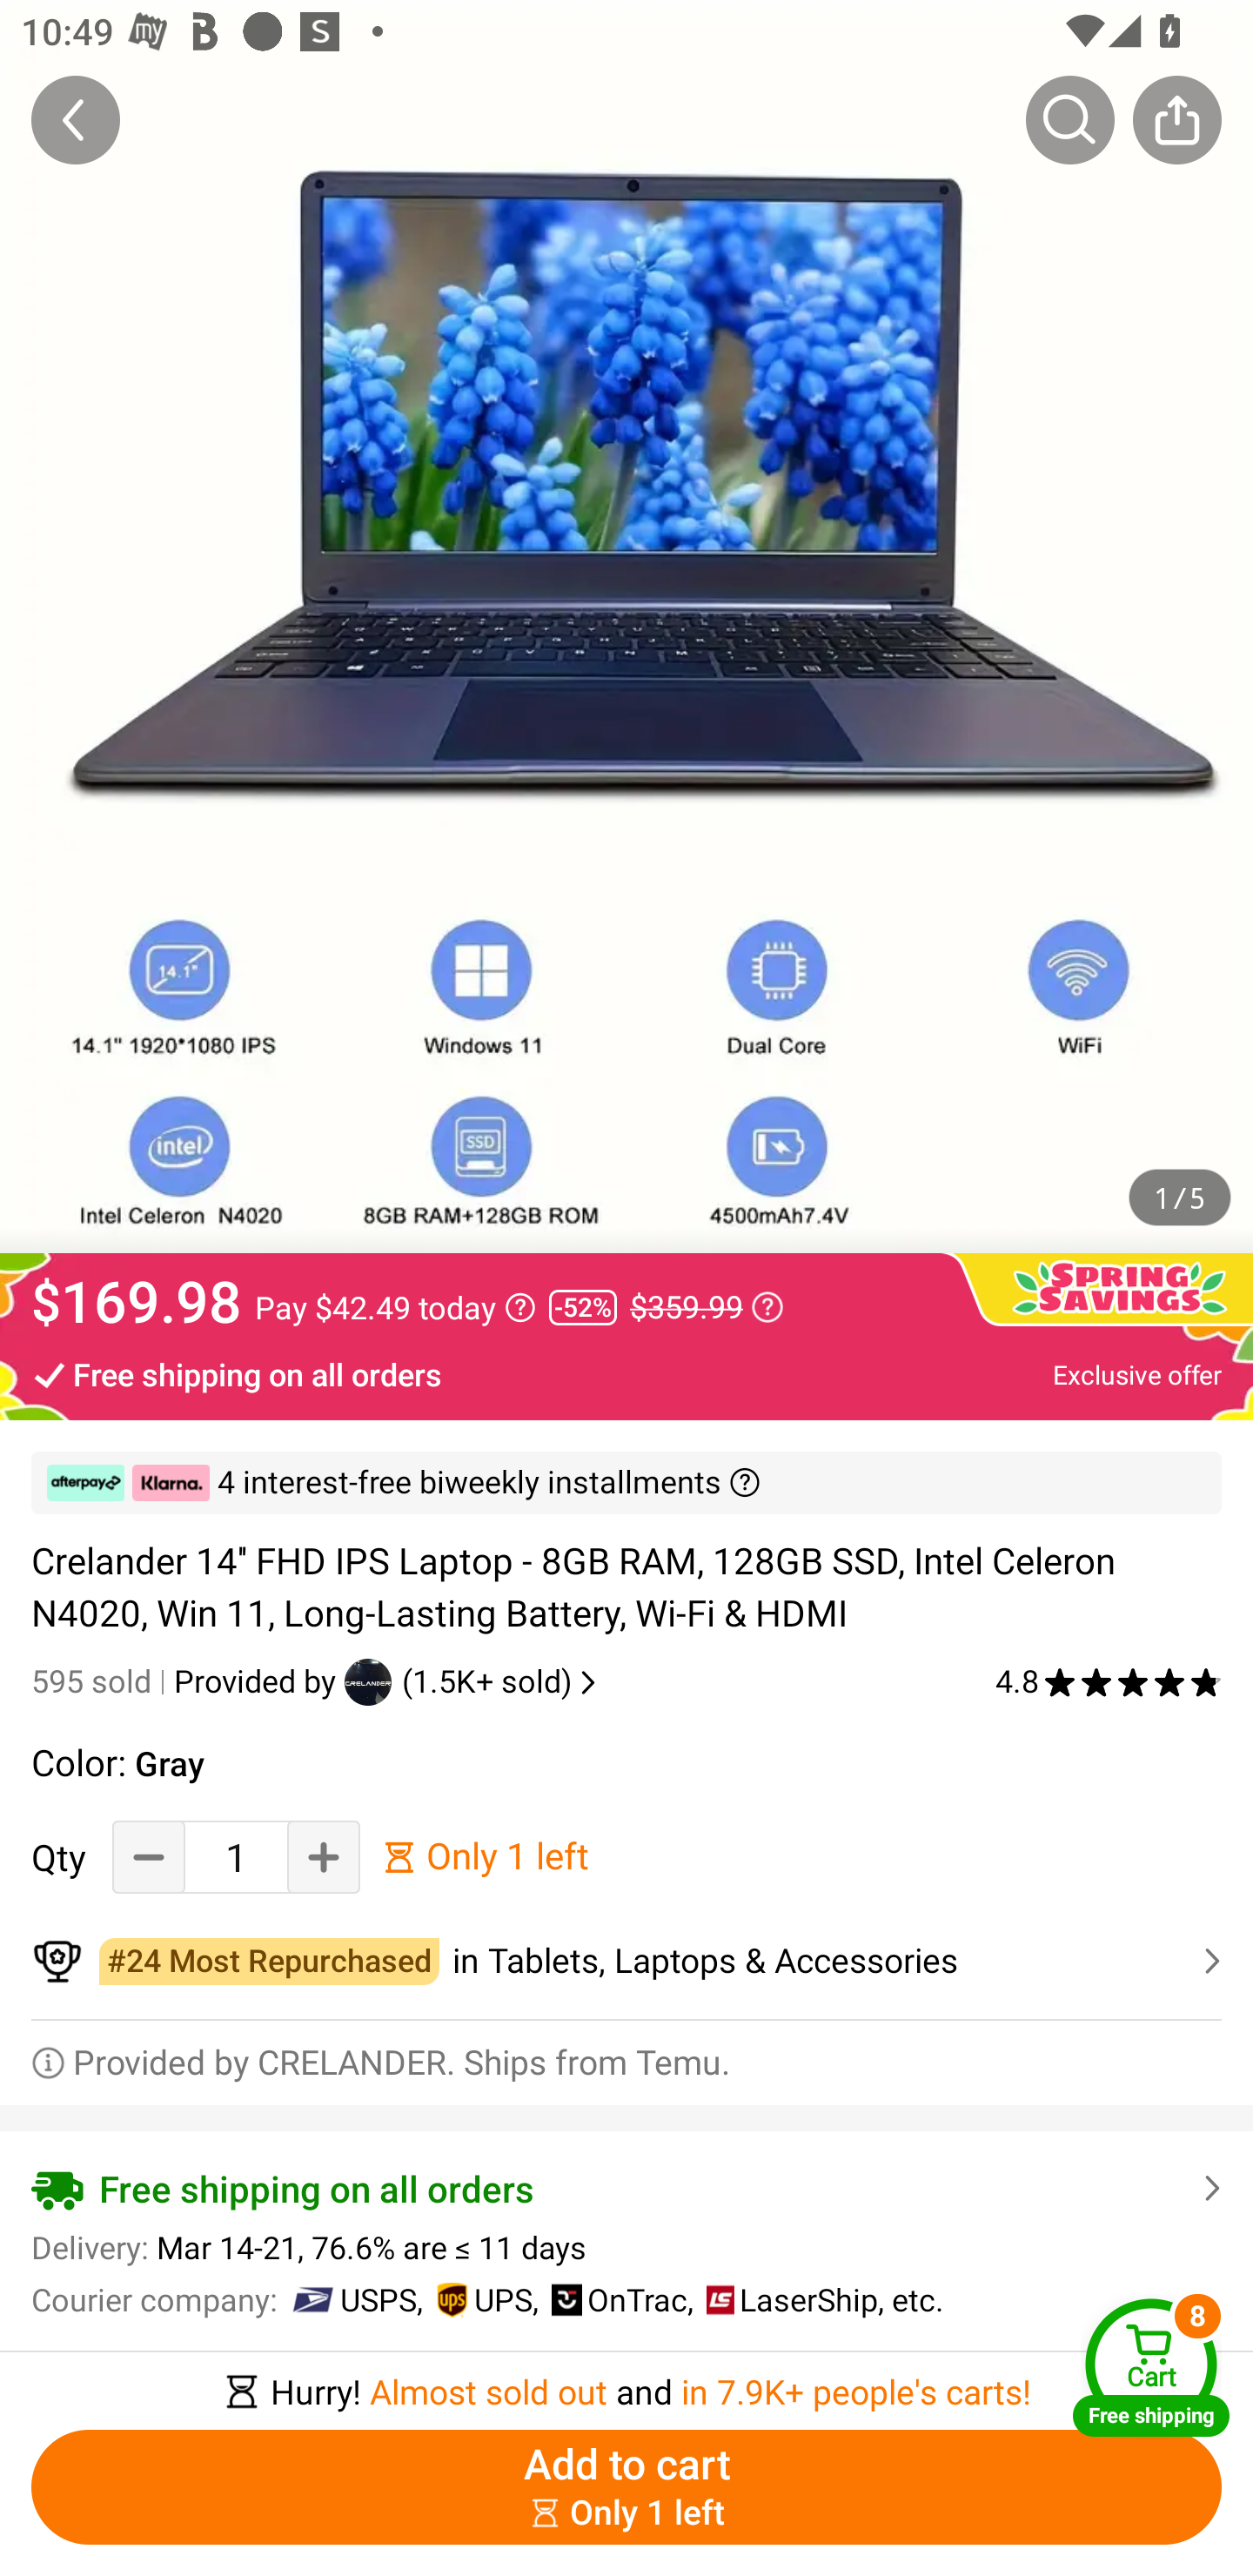 This screenshot has height=2576, width=1253. Describe the element at coordinates (1151, 2367) in the screenshot. I see `Cart Free shipping Cart` at that location.